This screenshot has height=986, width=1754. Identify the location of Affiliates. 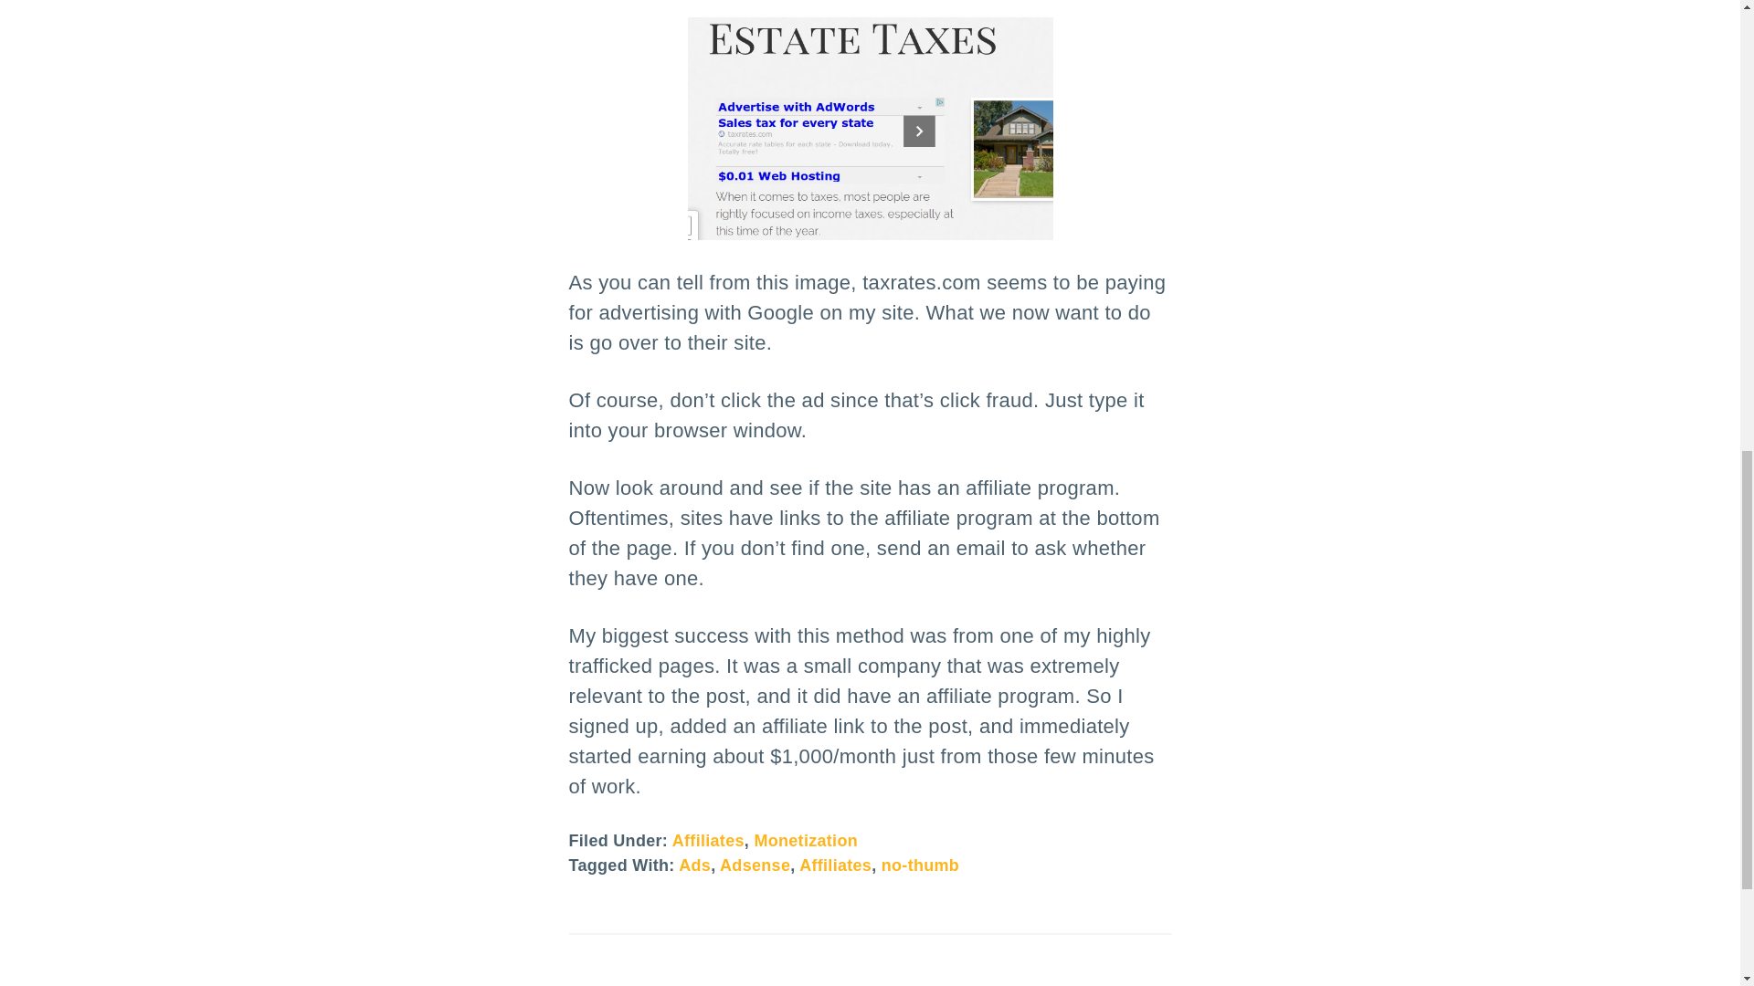
(707, 840).